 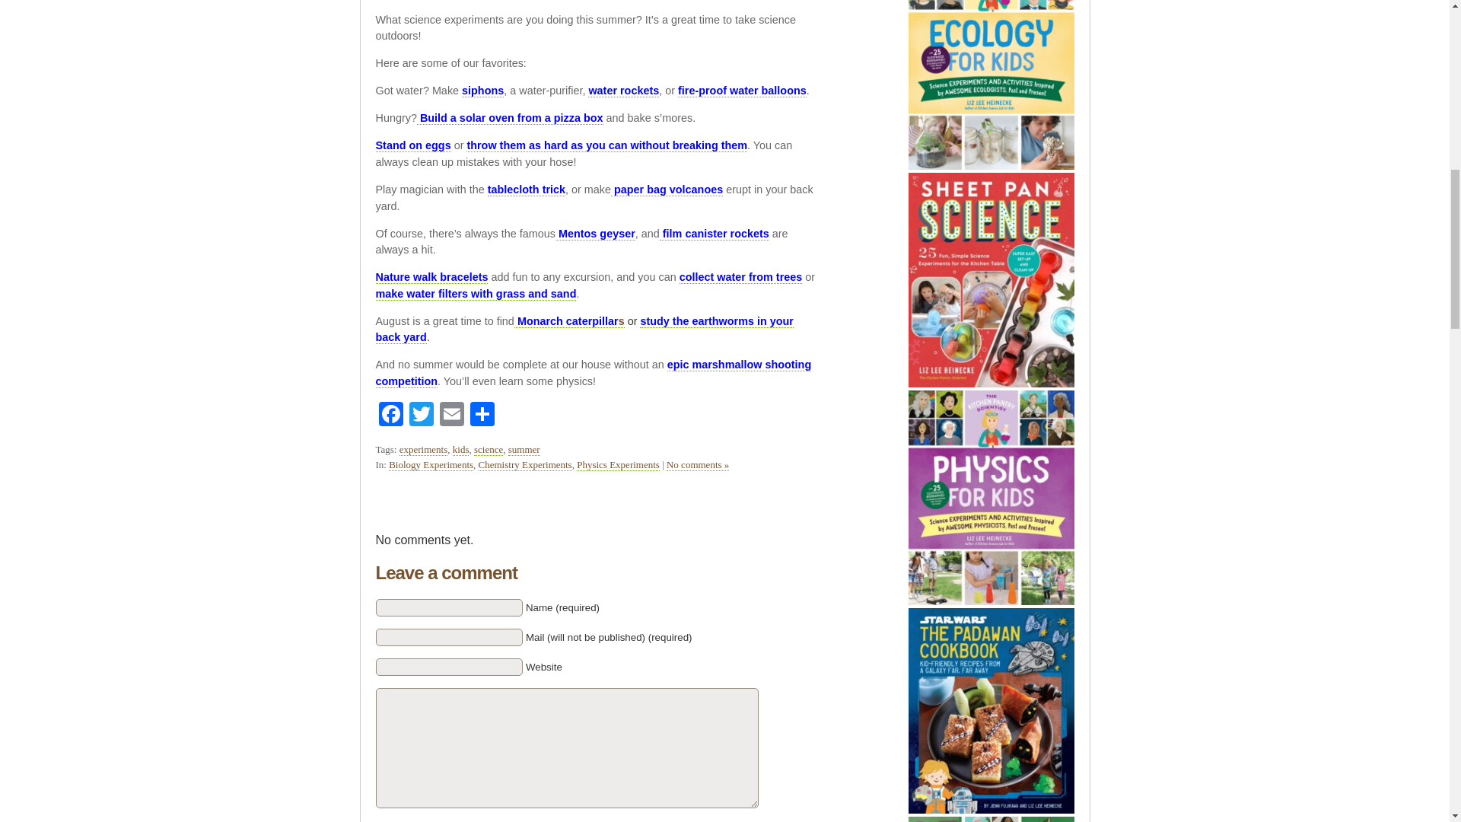 I want to click on epic marshmallow shooting competition, so click(x=594, y=373).